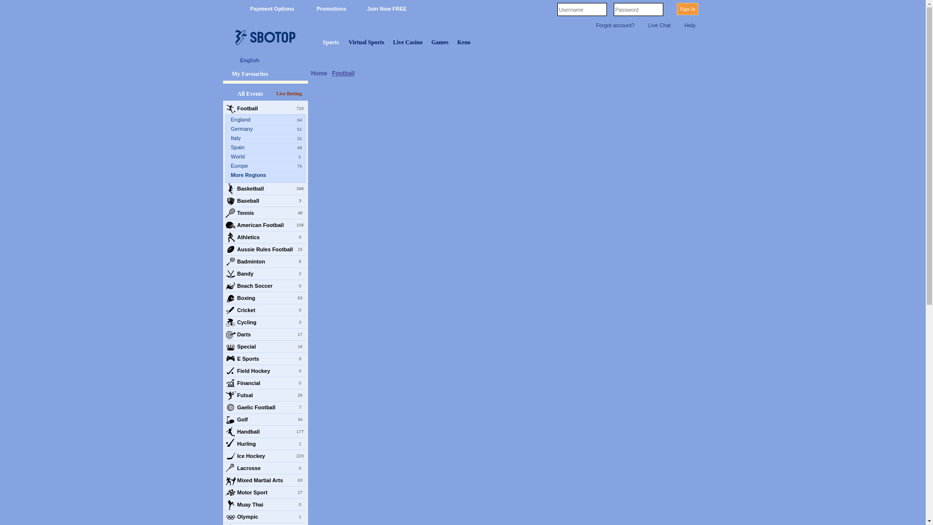 This screenshot has width=933, height=525. Describe the element at coordinates (325, 9) in the screenshot. I see `Promotions` at that location.